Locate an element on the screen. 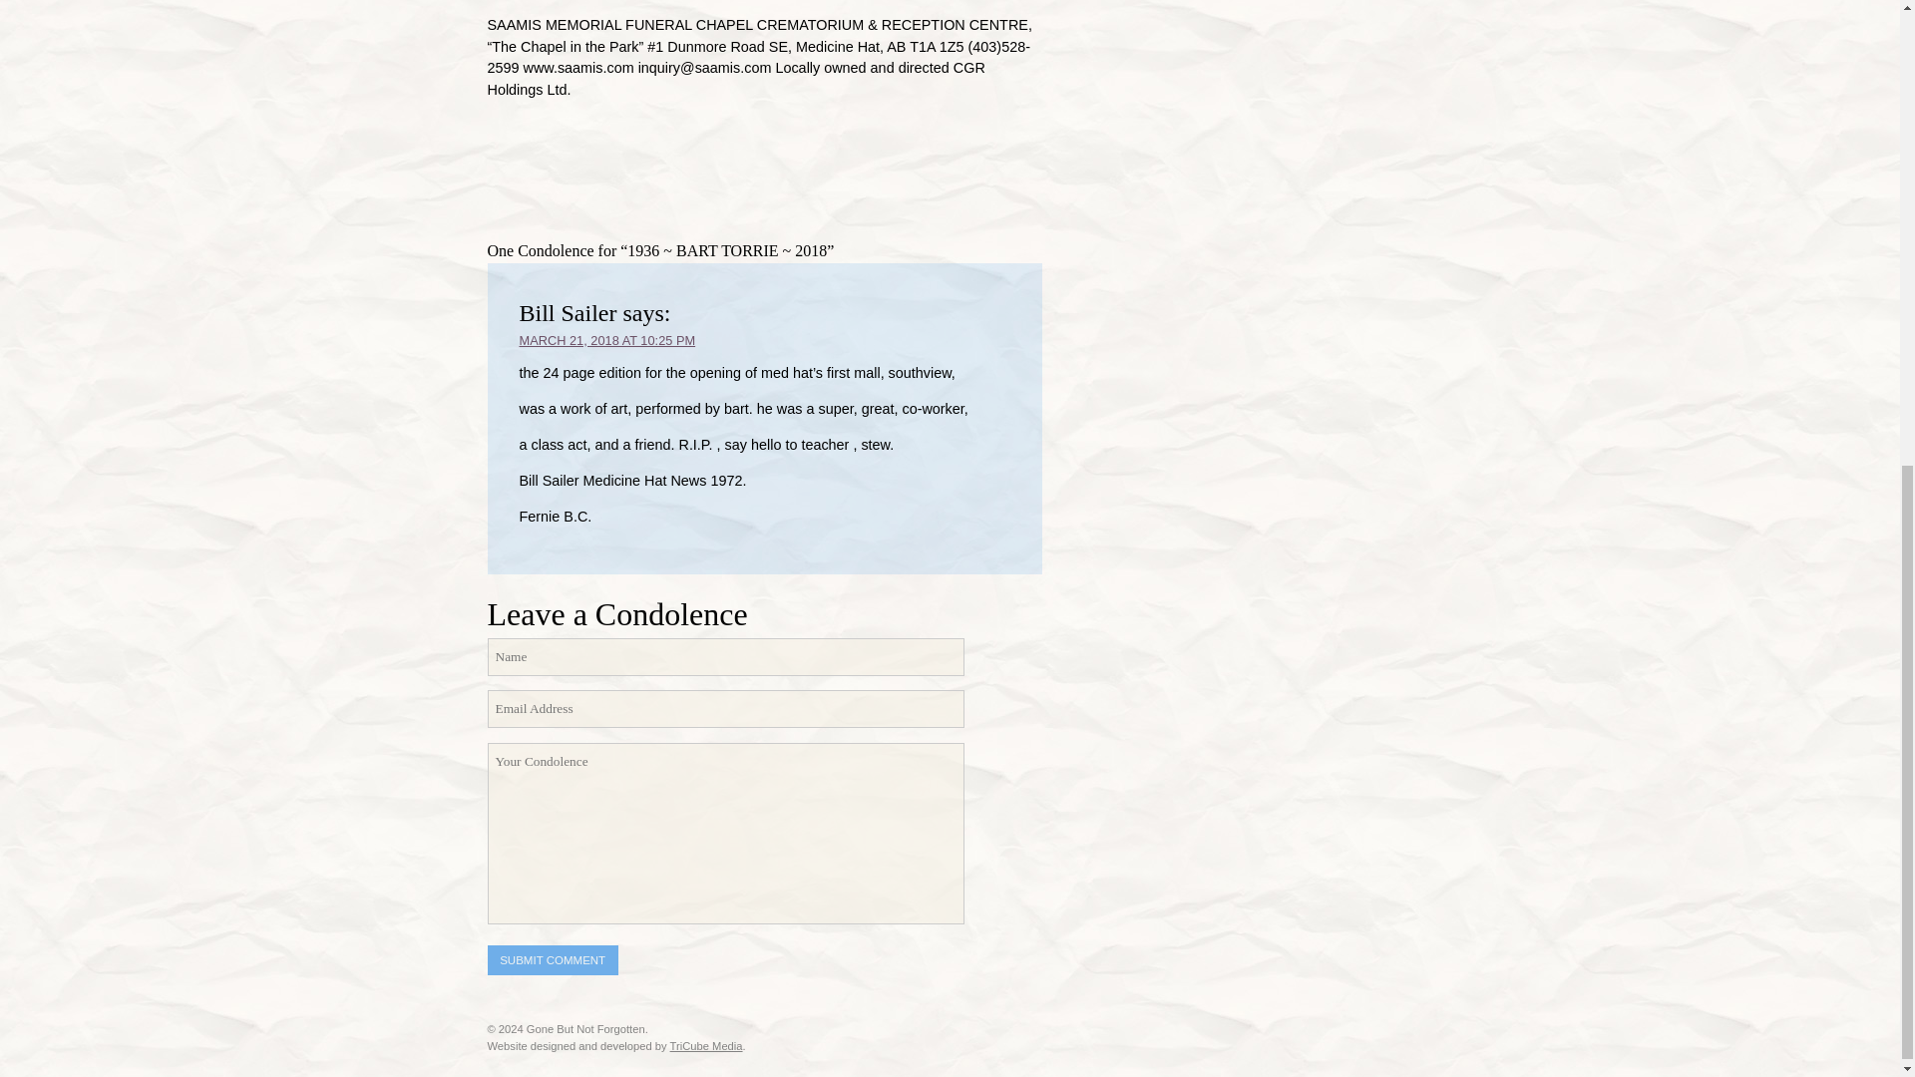 Image resolution: width=1915 pixels, height=1077 pixels. MARCH 21, 2018 AT 10:25 PM is located at coordinates (606, 339).